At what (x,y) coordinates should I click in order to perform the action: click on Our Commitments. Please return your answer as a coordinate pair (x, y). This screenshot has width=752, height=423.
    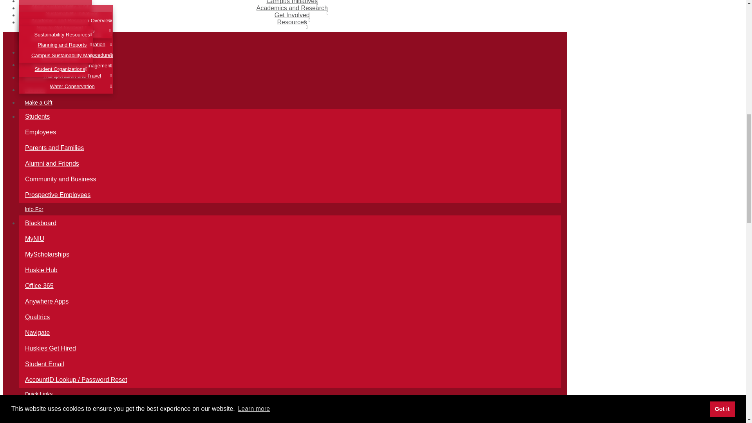
    Looking at the image, I should click on (61, 27).